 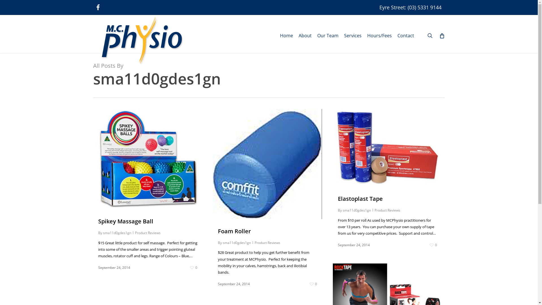 What do you see at coordinates (410, 7) in the screenshot?
I see `Eyre Street: (03) 5331 9144` at bounding box center [410, 7].